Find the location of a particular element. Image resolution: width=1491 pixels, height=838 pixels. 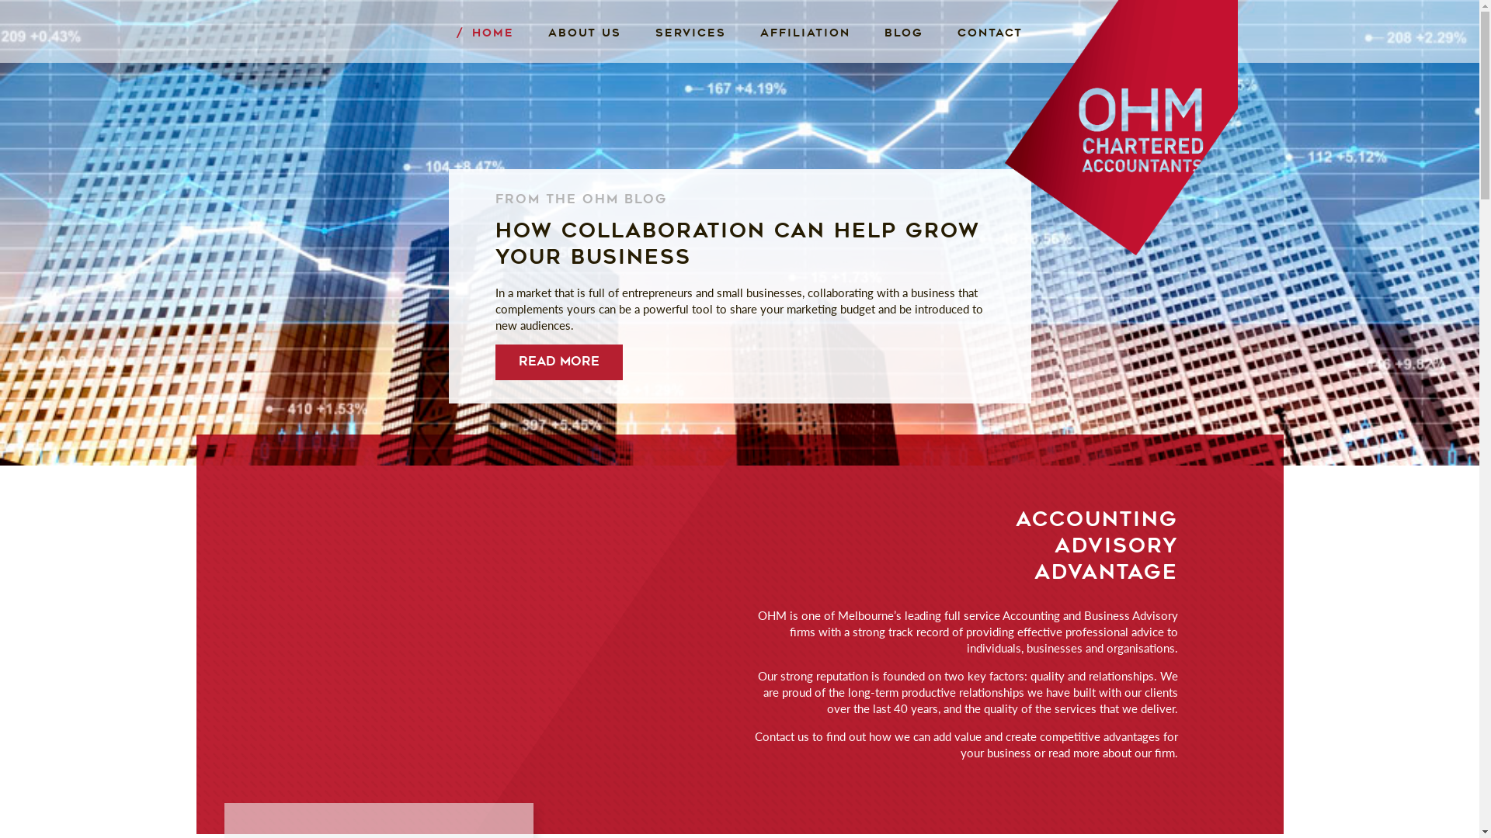

Superannuation & Retirement is located at coordinates (718, 68).